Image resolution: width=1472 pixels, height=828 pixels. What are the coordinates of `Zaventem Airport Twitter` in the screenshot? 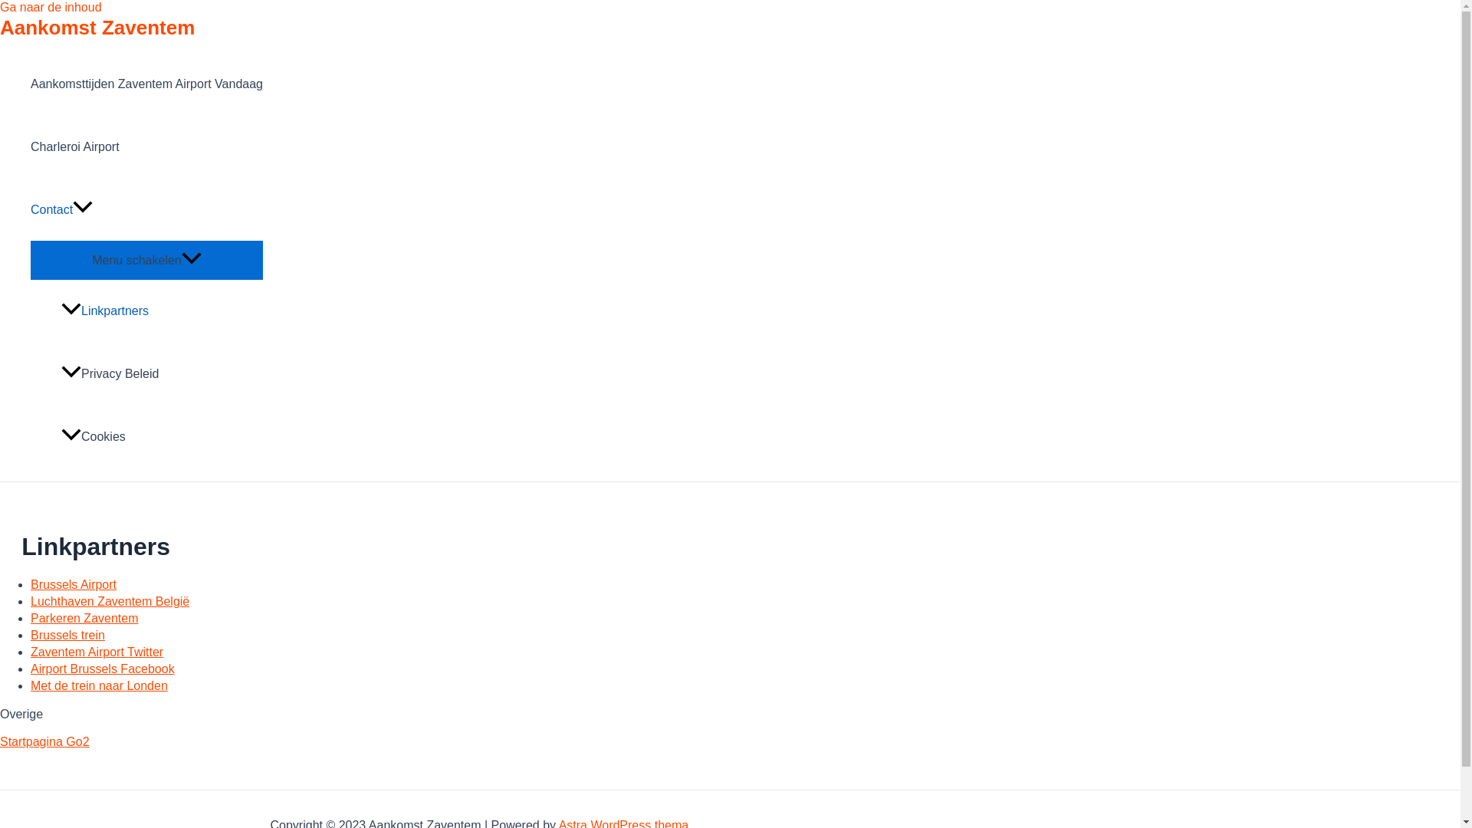 It's located at (97, 652).